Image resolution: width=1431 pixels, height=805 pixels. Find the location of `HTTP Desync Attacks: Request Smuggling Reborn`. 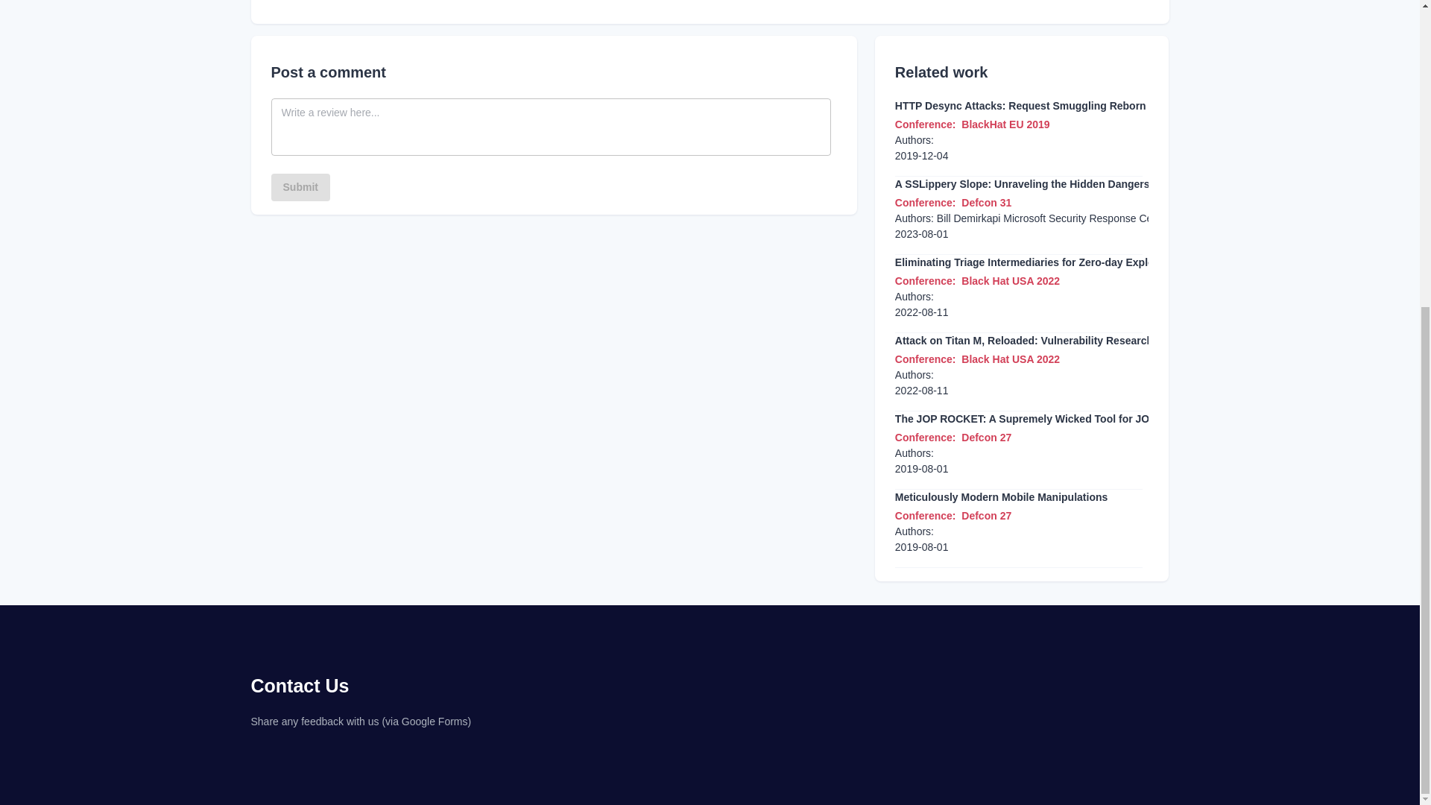

HTTP Desync Attacks: Request Smuggling Reborn is located at coordinates (1020, 106).